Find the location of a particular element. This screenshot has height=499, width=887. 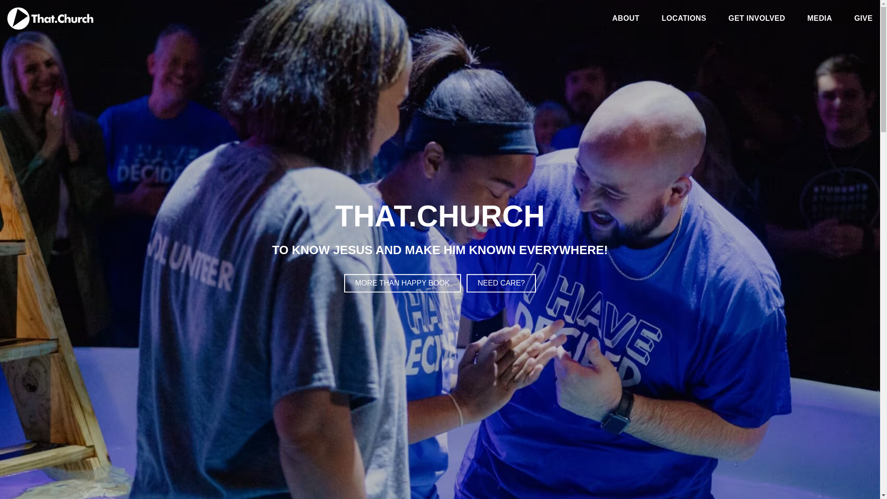

LOCATIONS is located at coordinates (684, 20).